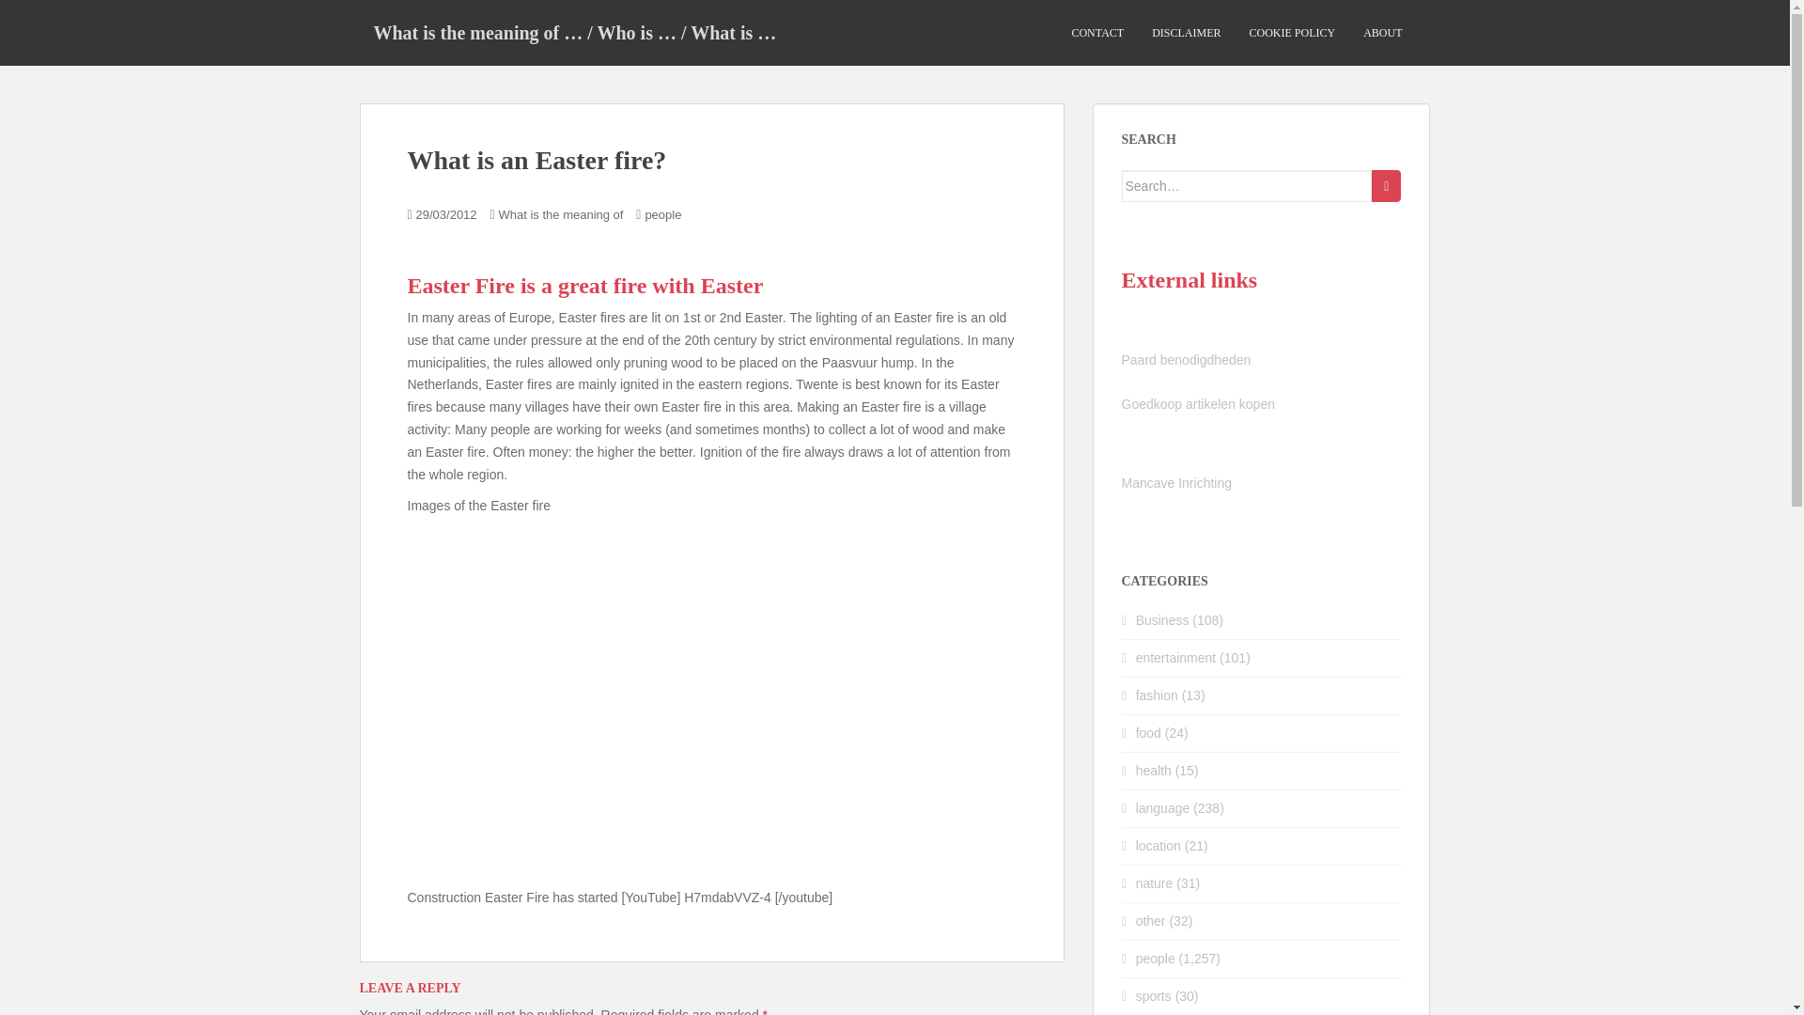  I want to click on ABOUT, so click(1382, 33).